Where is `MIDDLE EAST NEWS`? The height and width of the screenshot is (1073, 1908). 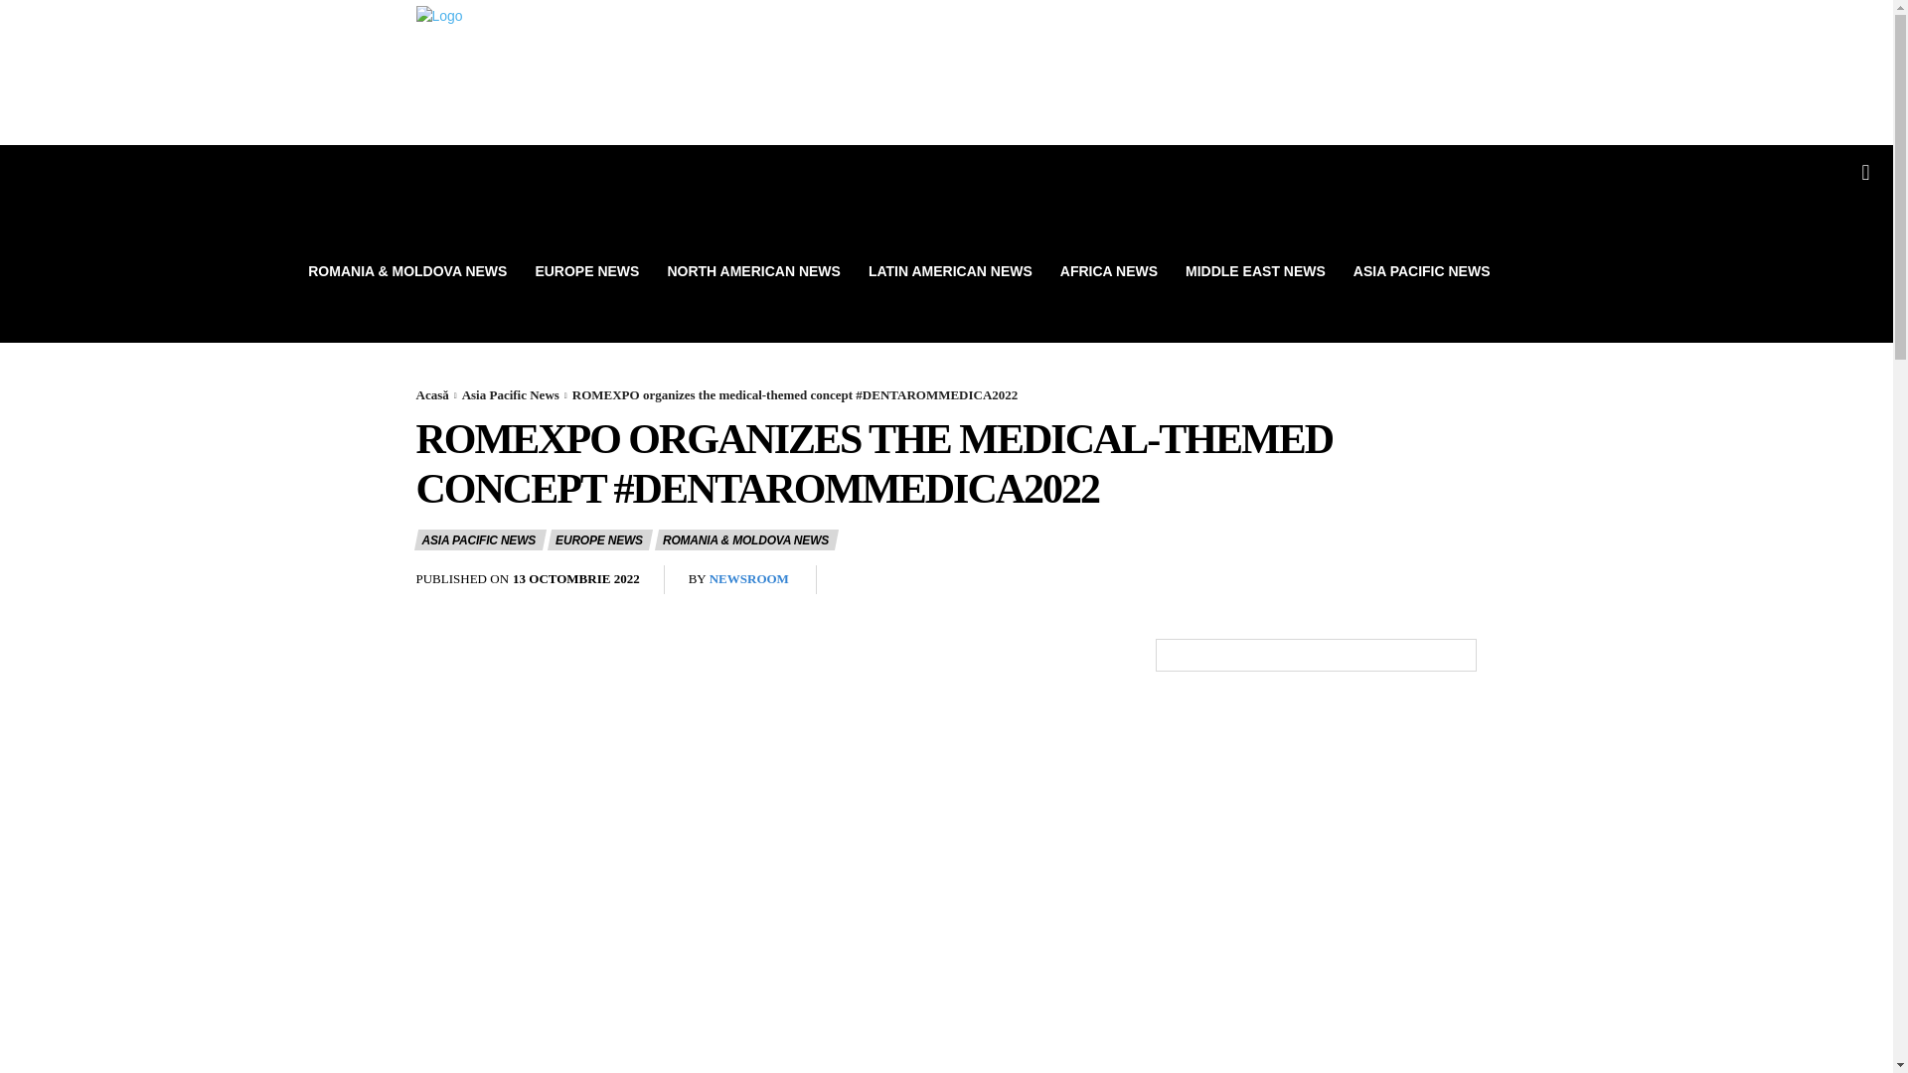 MIDDLE EAST NEWS is located at coordinates (1254, 271).